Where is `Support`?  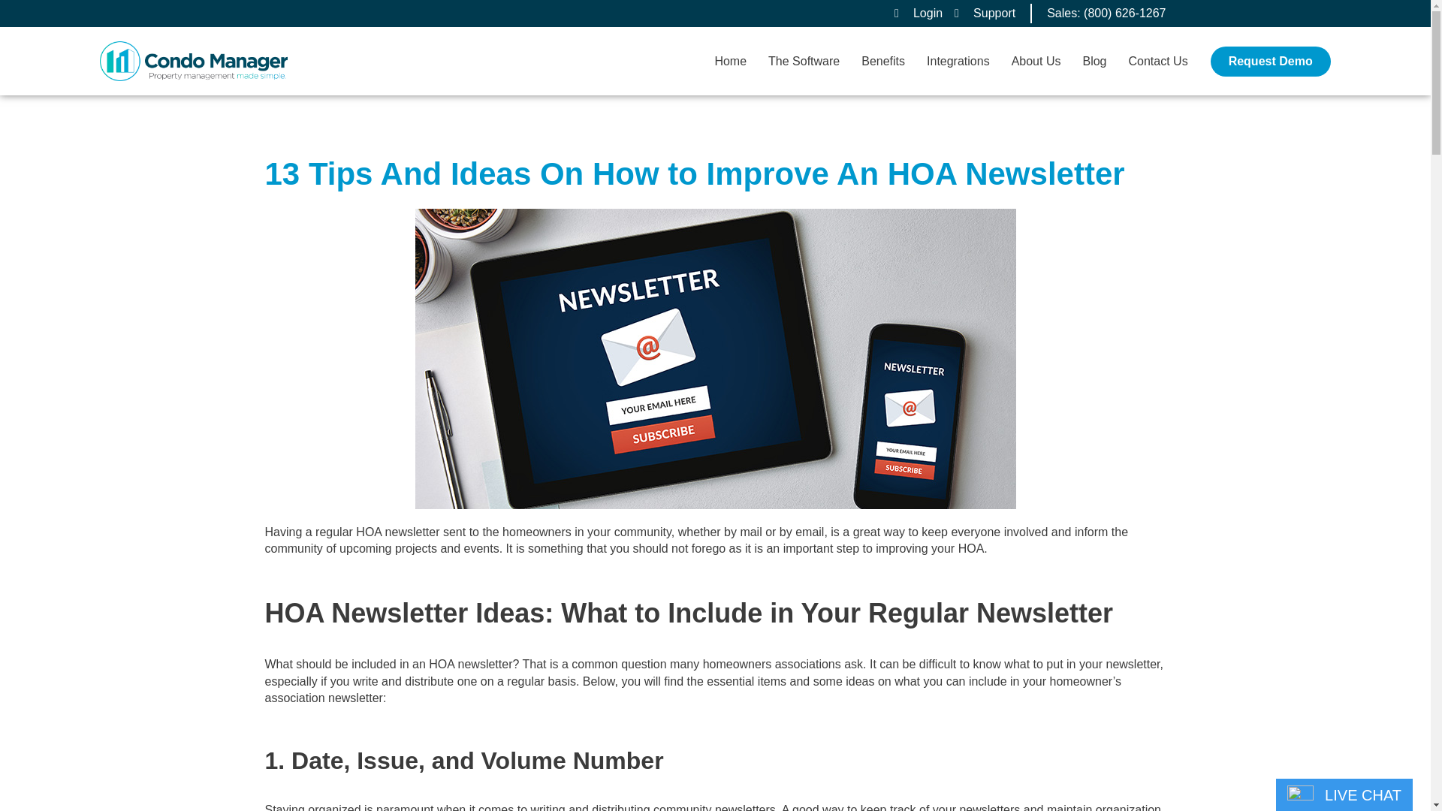
Support is located at coordinates (985, 14).